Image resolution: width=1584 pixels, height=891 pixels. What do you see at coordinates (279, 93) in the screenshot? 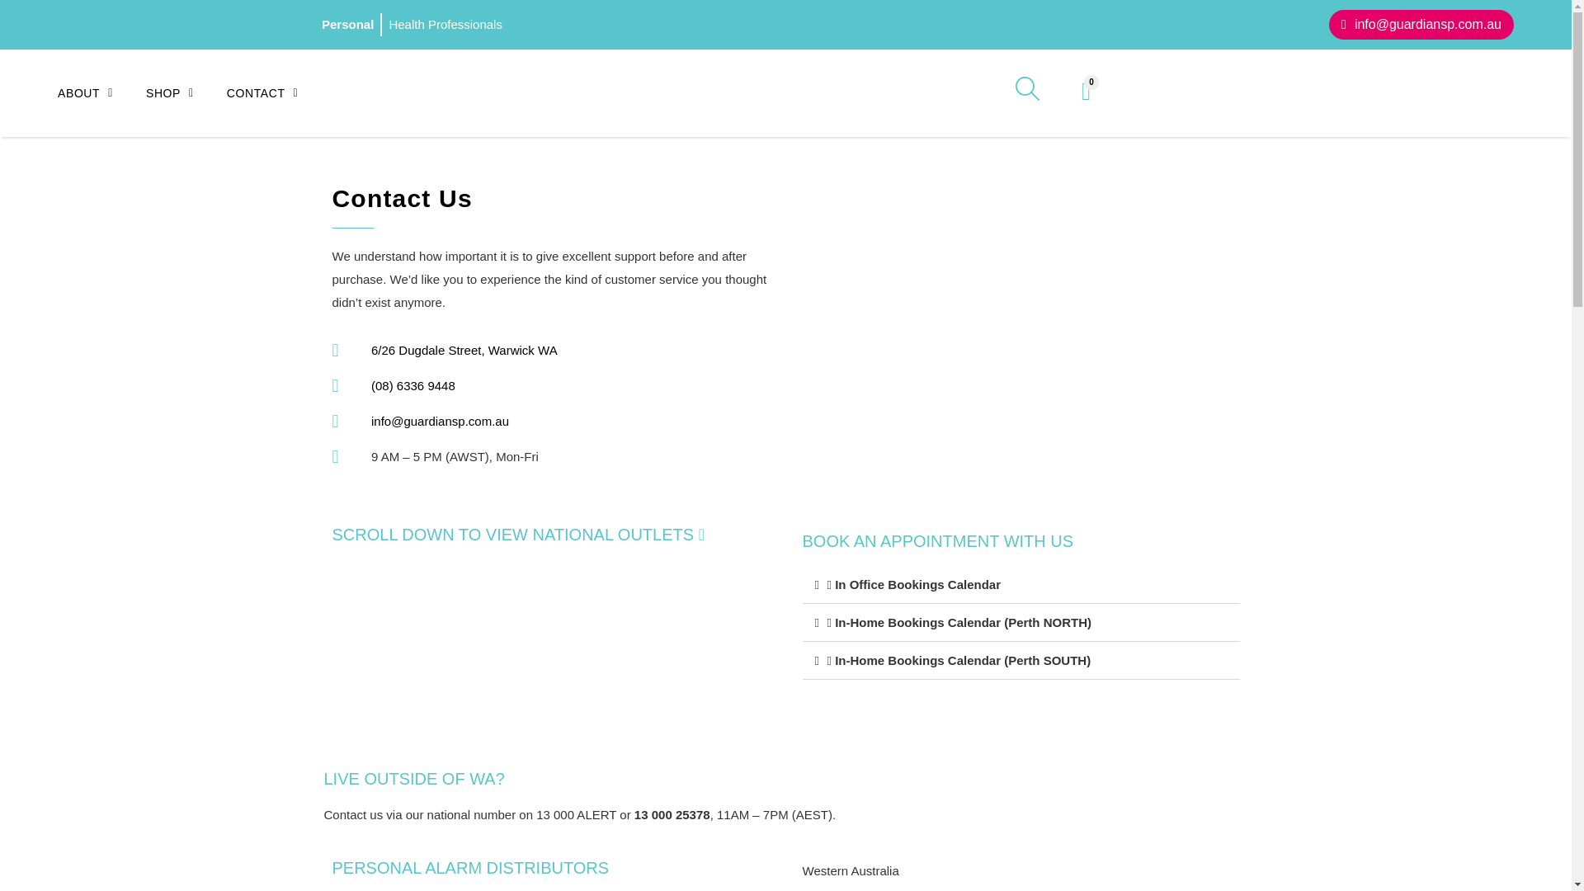
I see `CONTACT` at bounding box center [279, 93].